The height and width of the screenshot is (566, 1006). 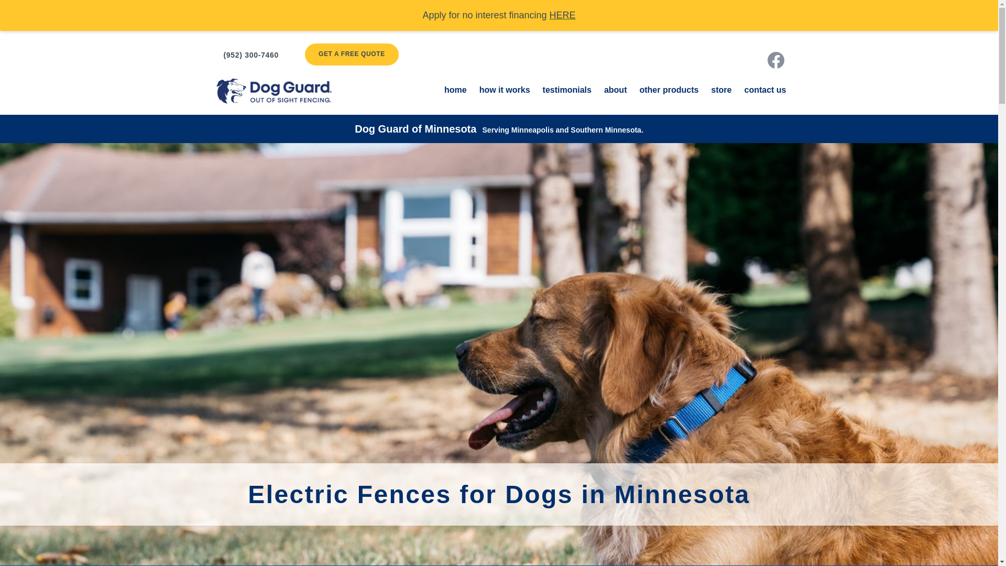 What do you see at coordinates (505, 90) in the screenshot?
I see `how it works` at bounding box center [505, 90].